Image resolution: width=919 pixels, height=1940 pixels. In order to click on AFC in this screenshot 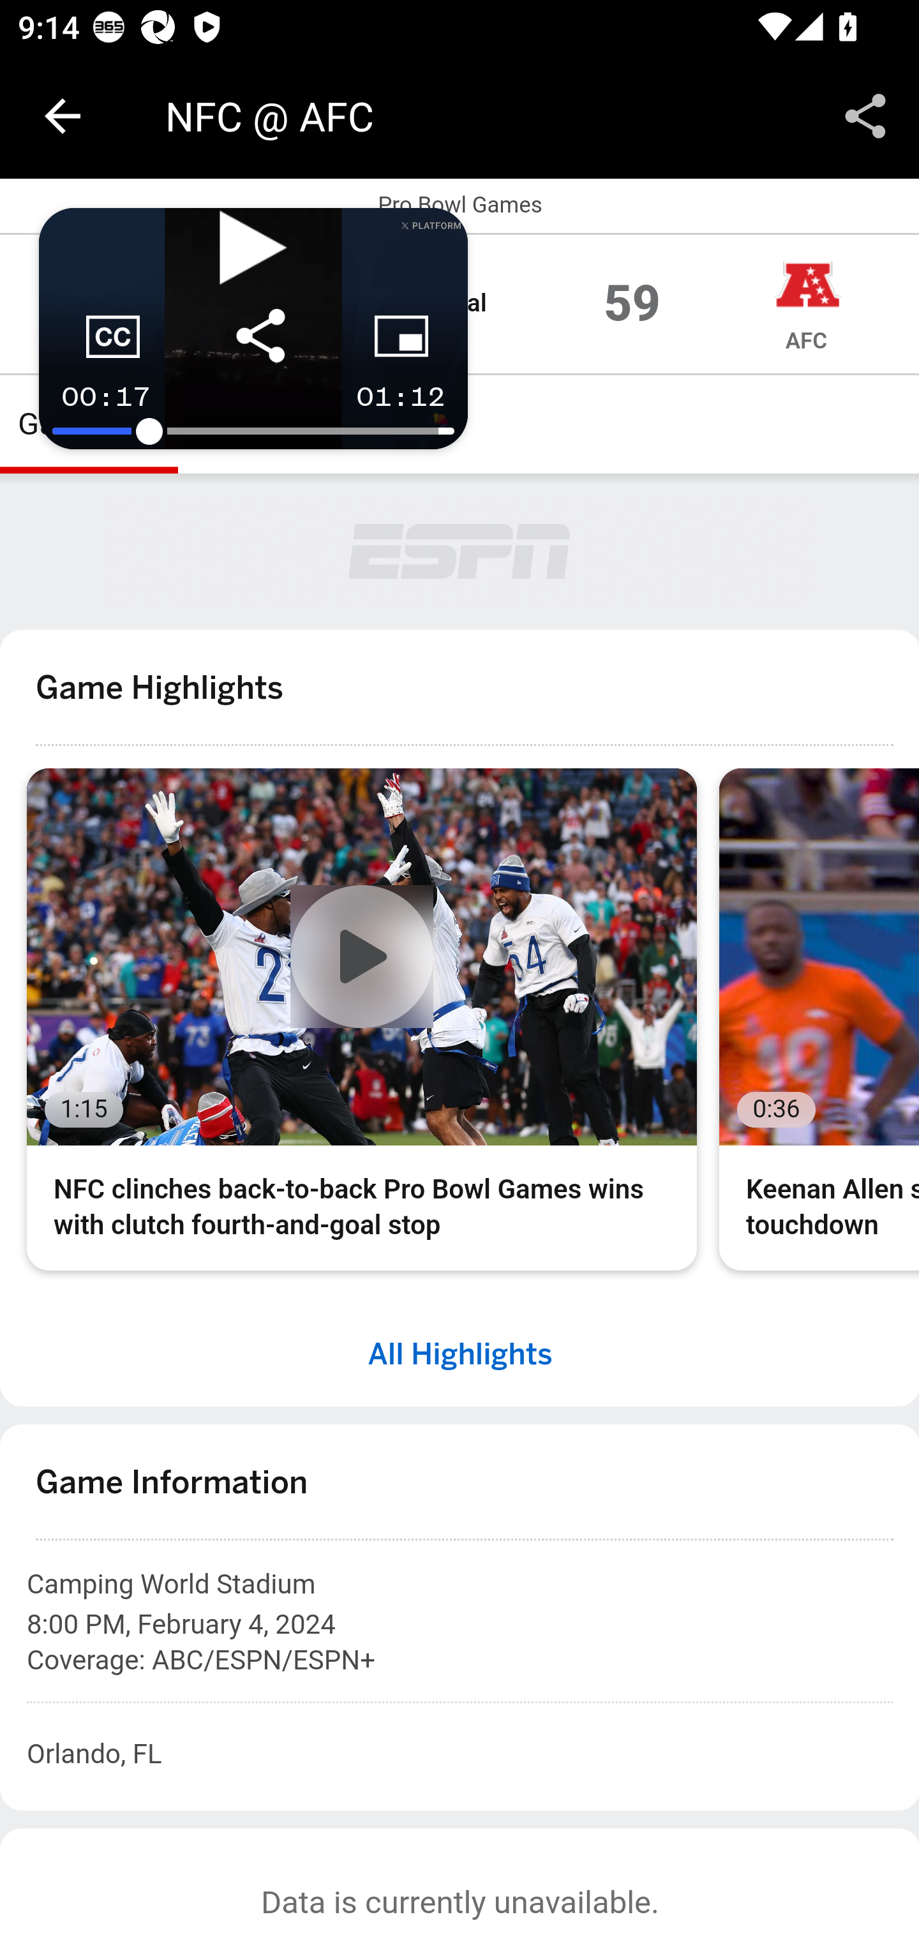, I will do `click(806, 284)`.